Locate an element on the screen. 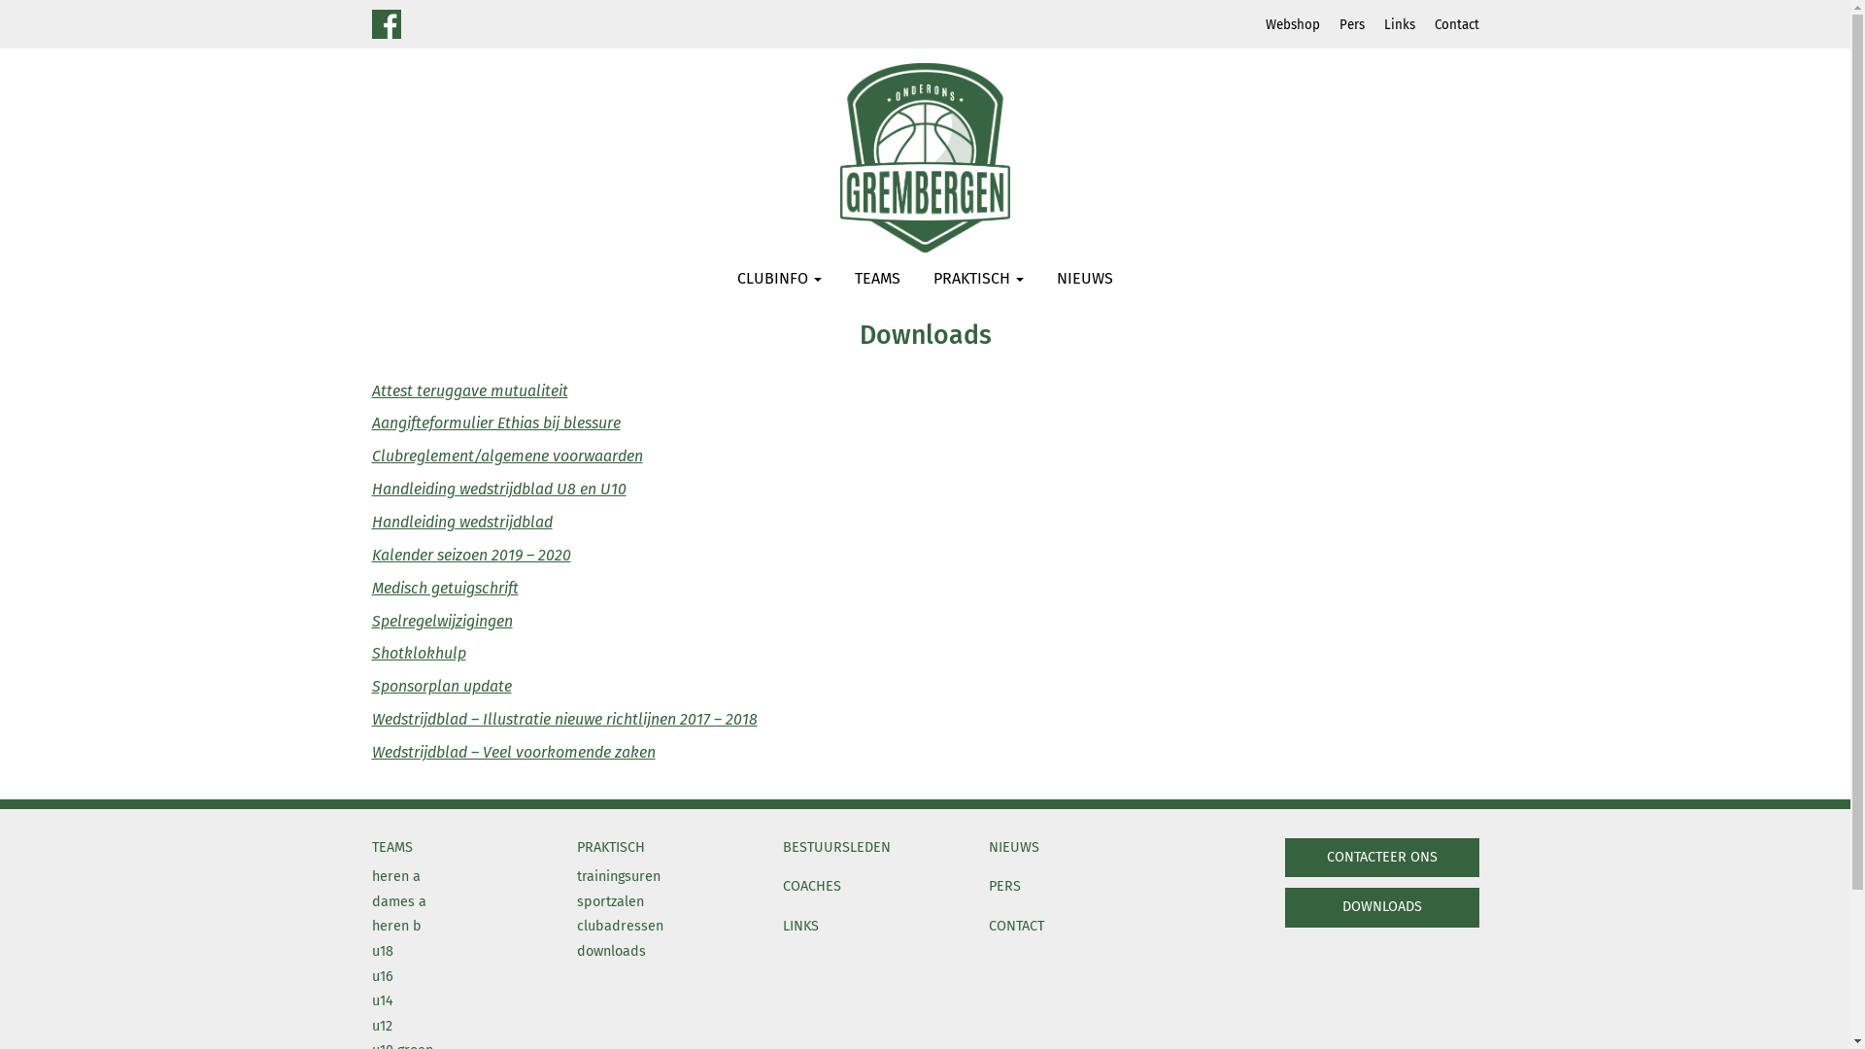  Pers is located at coordinates (1341, 27).